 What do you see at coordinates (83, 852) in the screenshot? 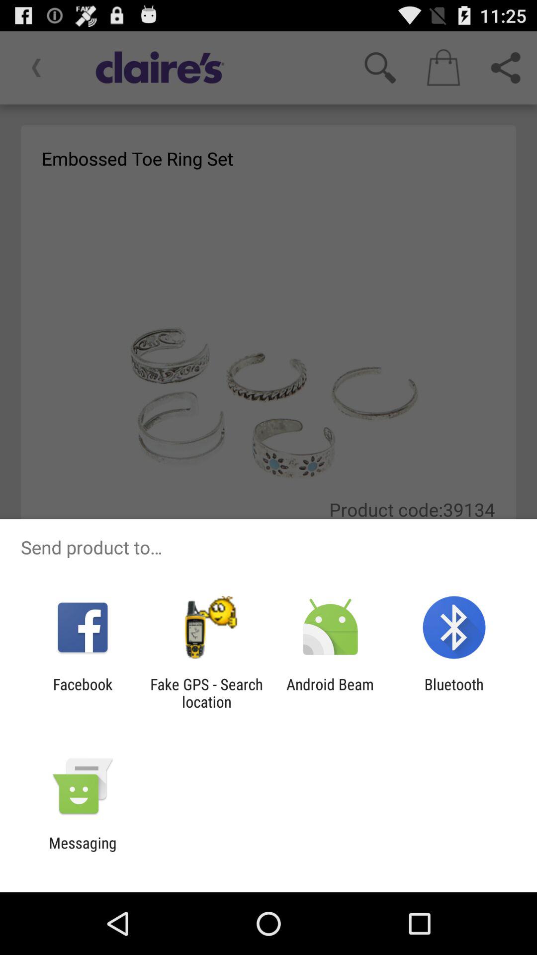
I see `turn on messaging app` at bounding box center [83, 852].